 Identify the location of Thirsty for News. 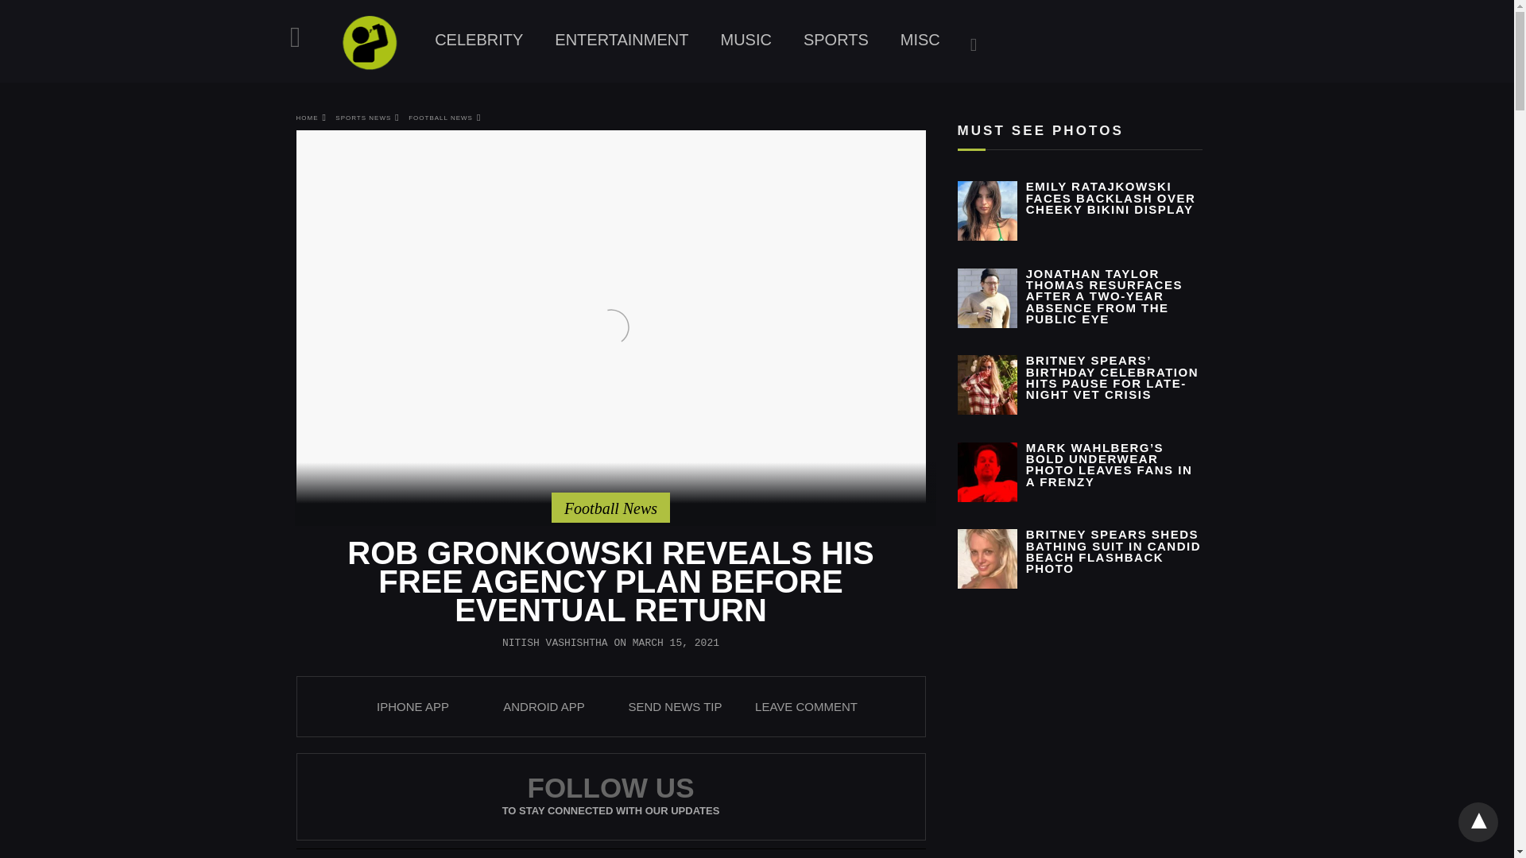
(369, 43).